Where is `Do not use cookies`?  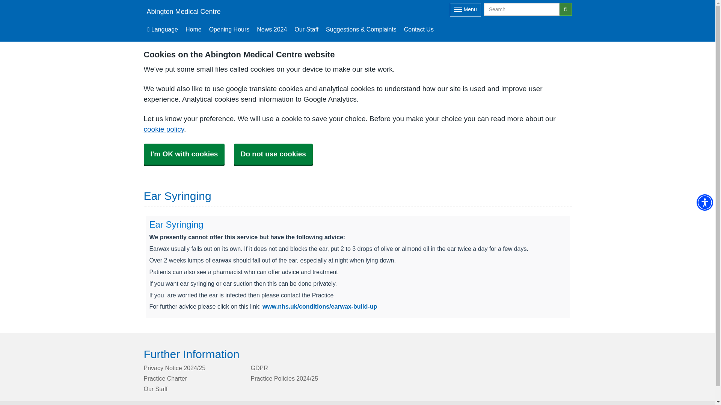
Do not use cookies is located at coordinates (273, 154).